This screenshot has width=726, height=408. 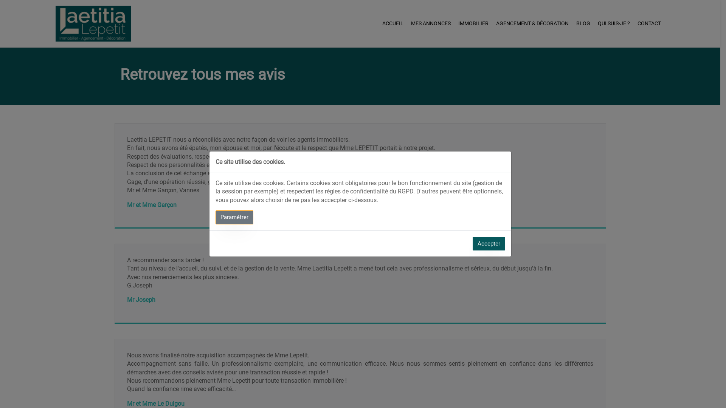 I want to click on IMMOBILIER, so click(x=473, y=23).